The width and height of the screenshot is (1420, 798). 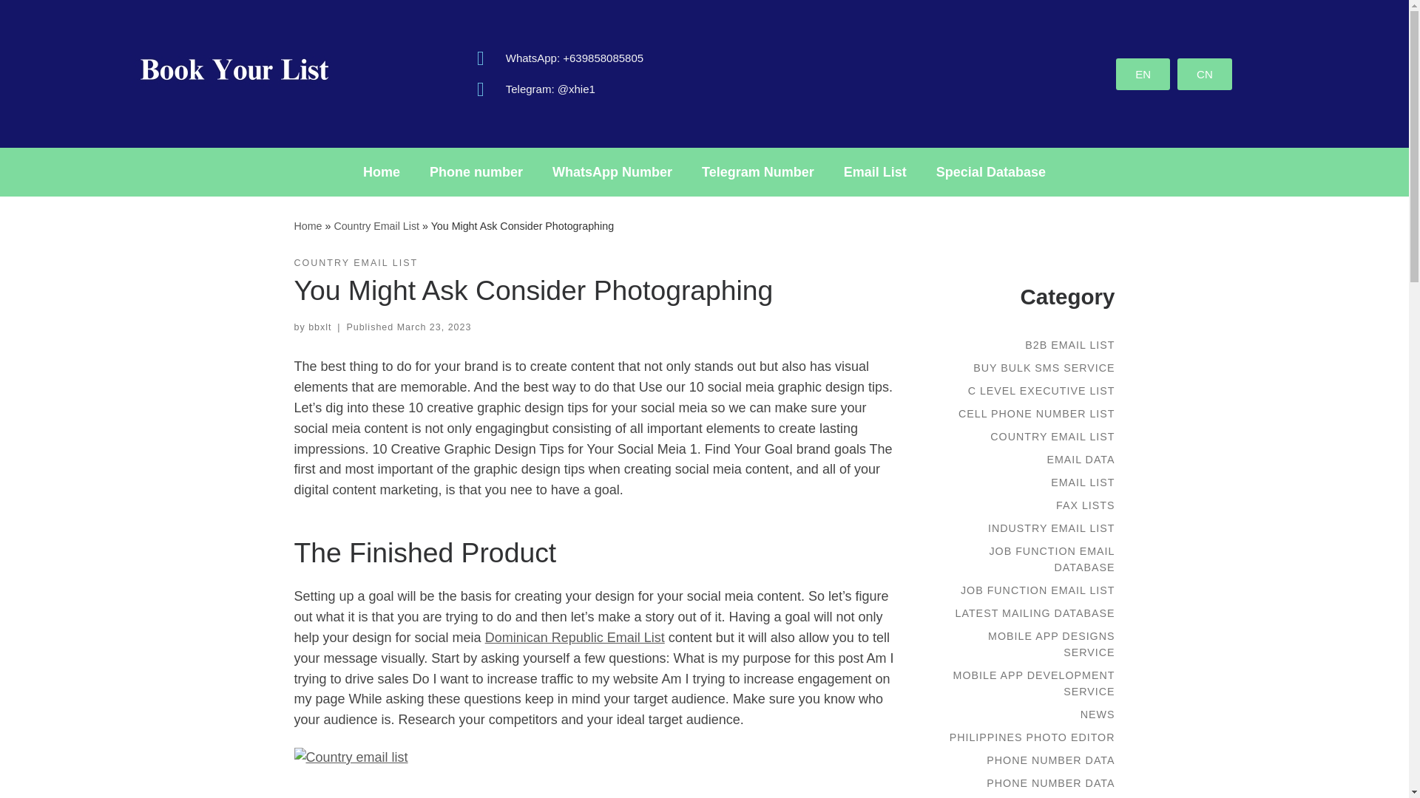 I want to click on 9:44 am, so click(x=434, y=327).